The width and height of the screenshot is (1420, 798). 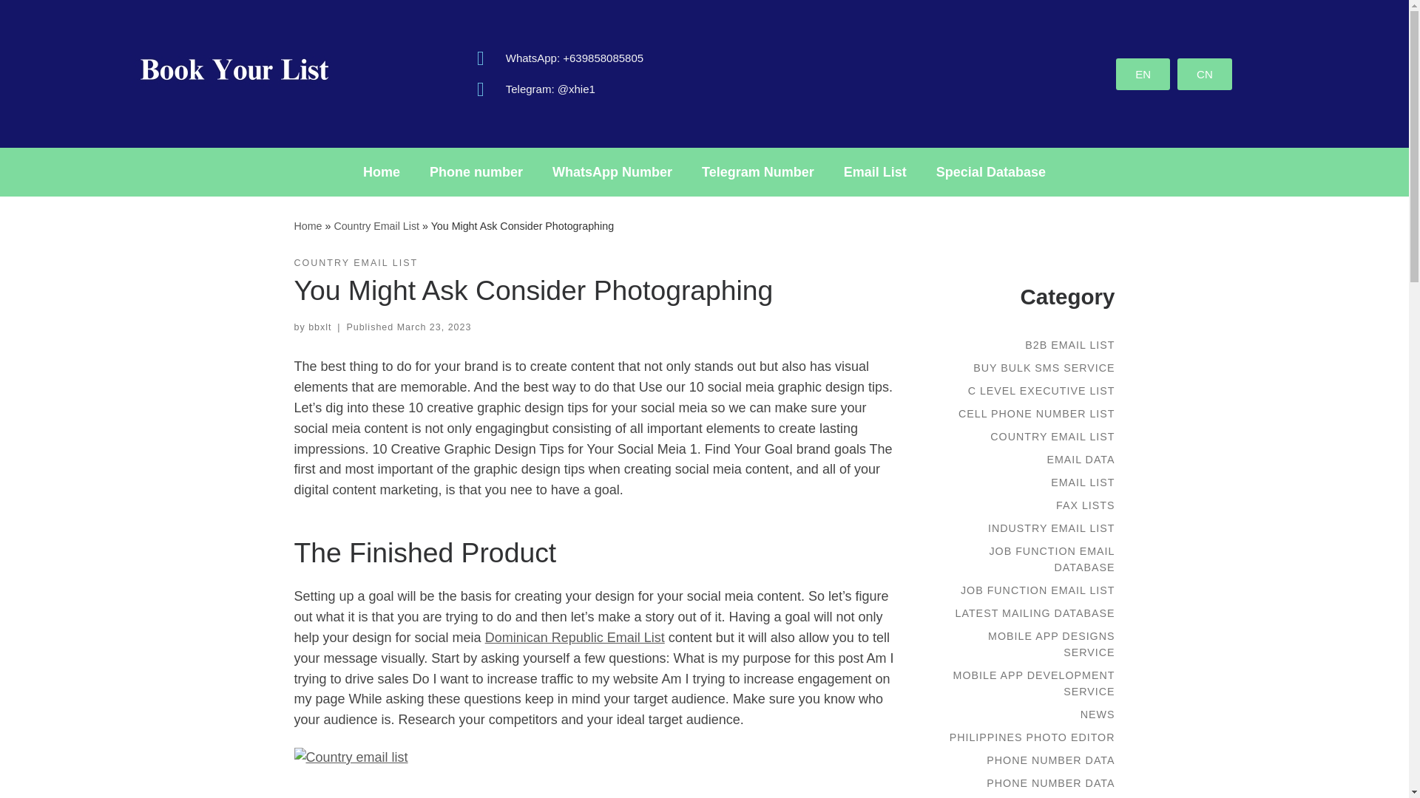 I want to click on 9:44 am, so click(x=434, y=327).